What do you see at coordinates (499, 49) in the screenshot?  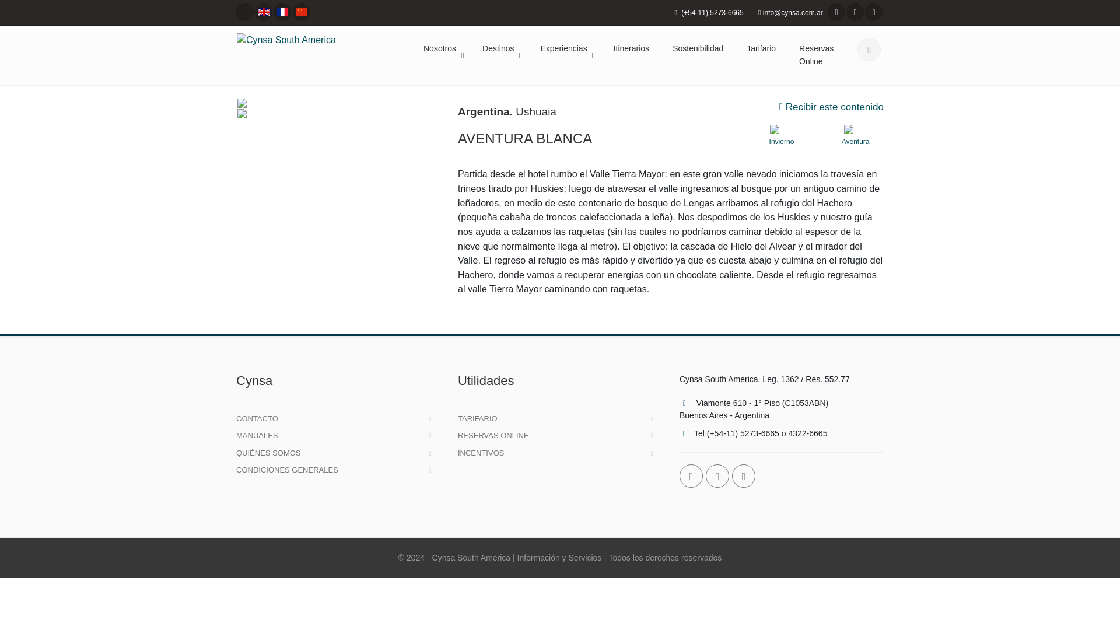 I see `Destinos` at bounding box center [499, 49].